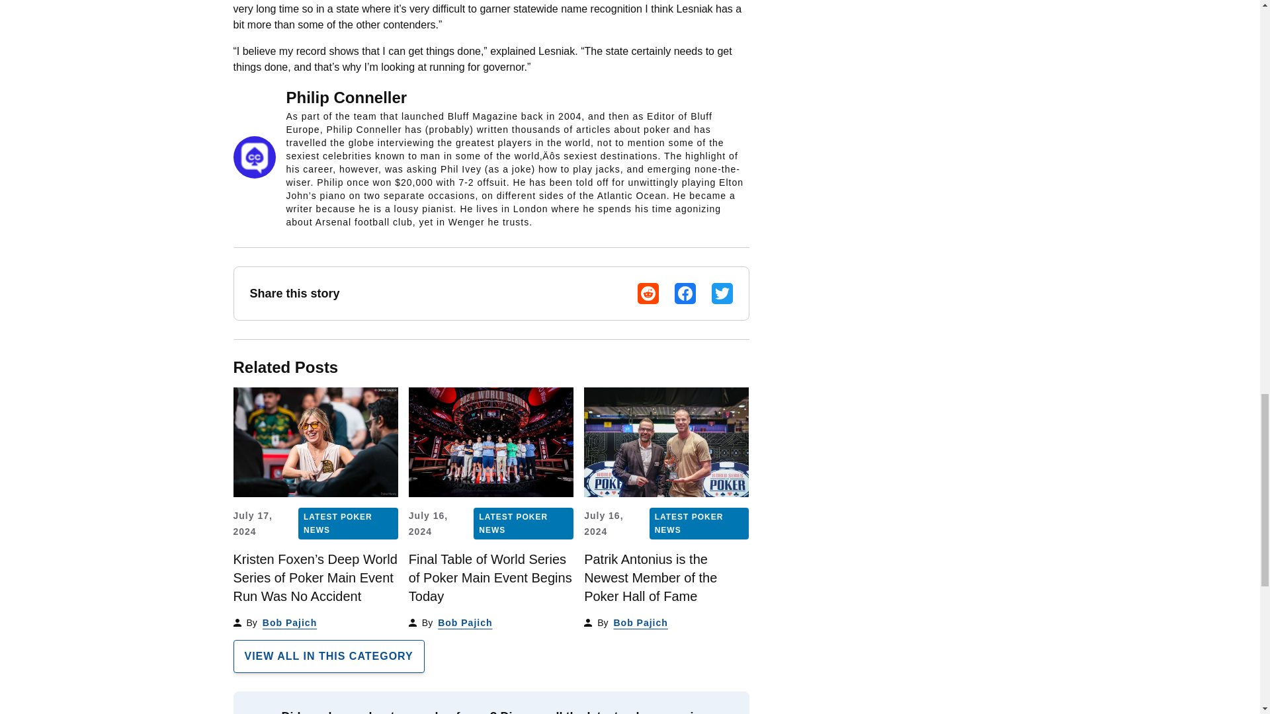 The height and width of the screenshot is (714, 1270). I want to click on Share on Twitter, so click(722, 294).